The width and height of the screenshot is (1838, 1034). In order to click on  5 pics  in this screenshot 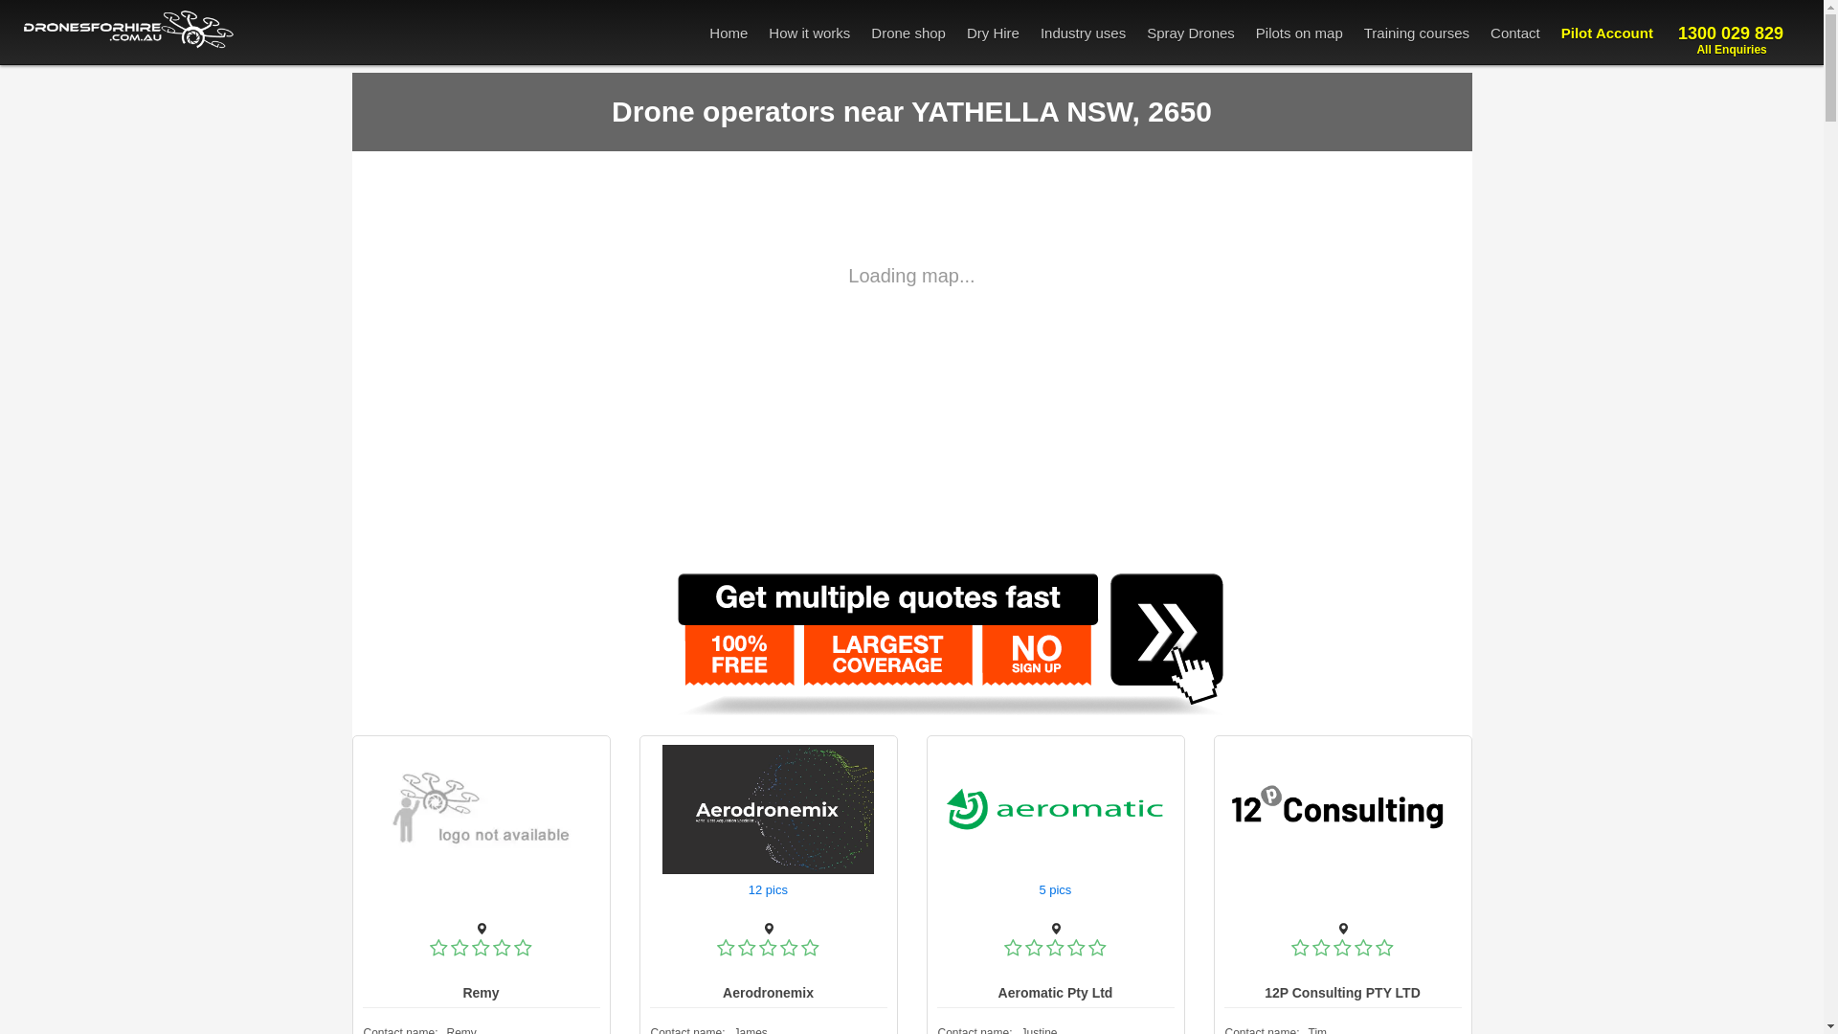, I will do `click(1057, 890)`.